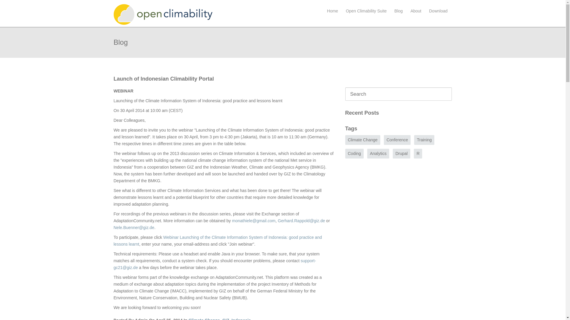  Describe the element at coordinates (398, 11) in the screenshot. I see `Blog` at that location.